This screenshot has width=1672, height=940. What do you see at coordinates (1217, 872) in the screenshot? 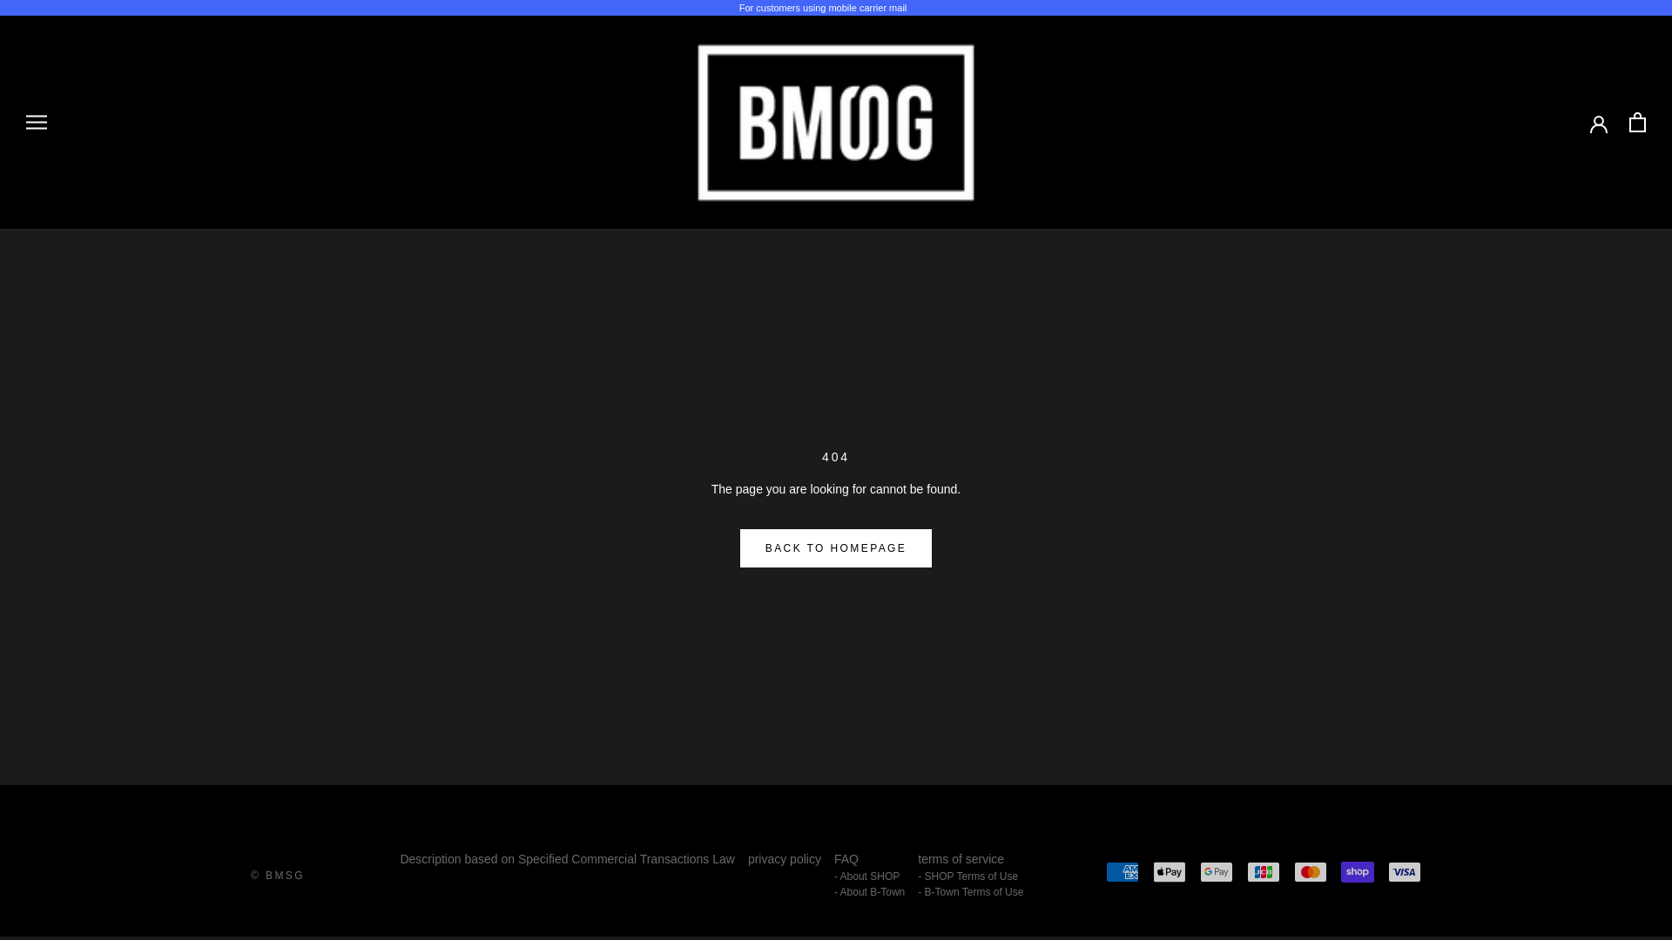
I see `Google Pay` at bounding box center [1217, 872].